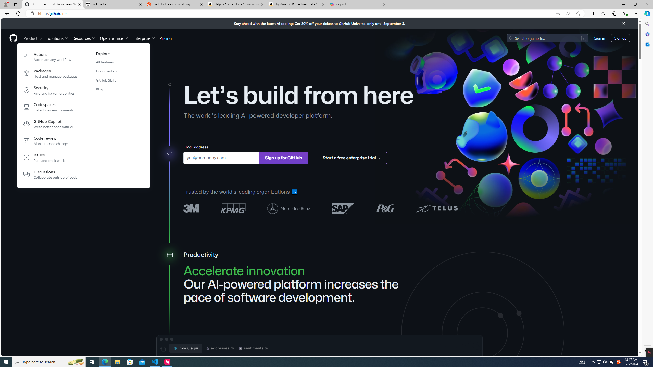  Describe the element at coordinates (51, 91) in the screenshot. I see `SecurityFind and fix vulnerabilities` at that location.